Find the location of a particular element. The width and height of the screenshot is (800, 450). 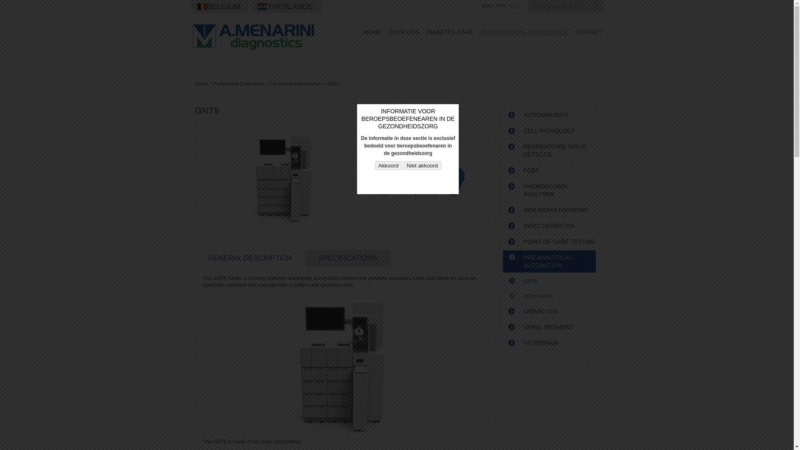

OVER ONS is located at coordinates (403, 32).